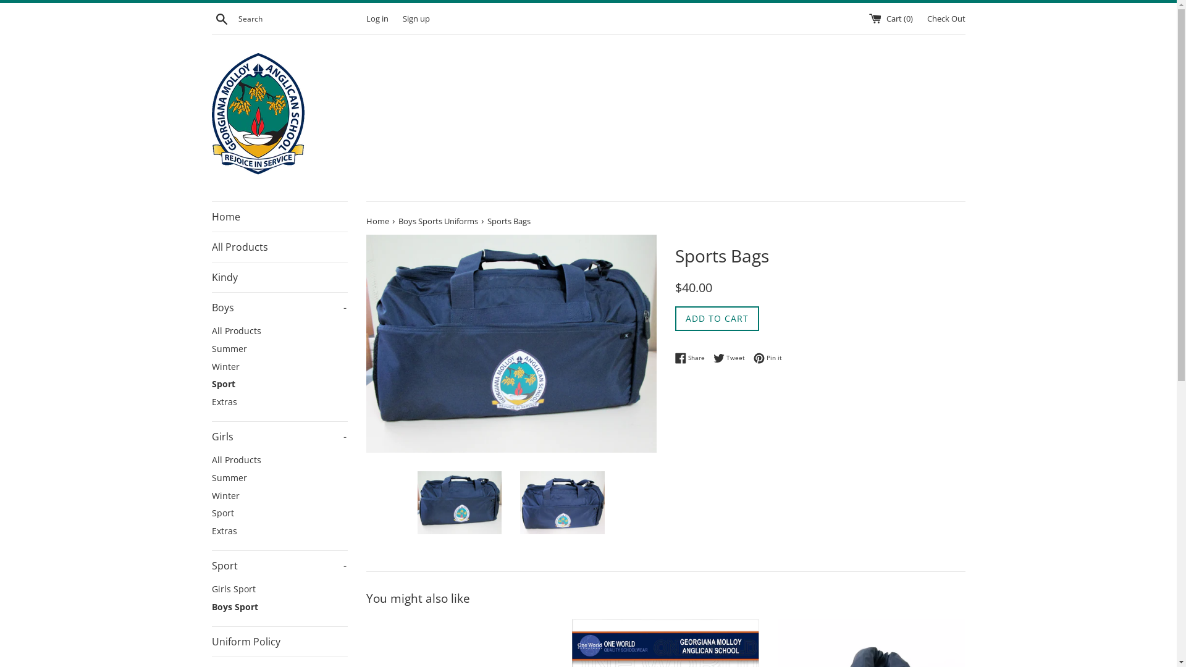  What do you see at coordinates (279, 350) in the screenshot?
I see `Summer` at bounding box center [279, 350].